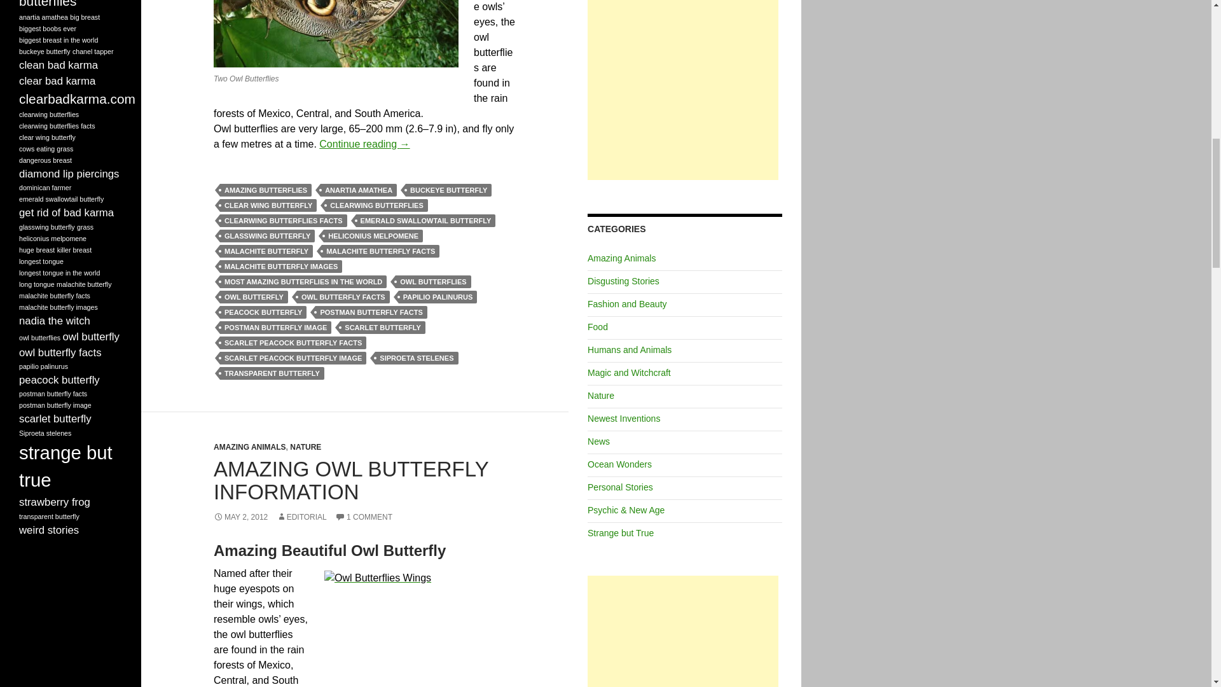  I want to click on Owl Butterflies Wings, so click(420, 628).